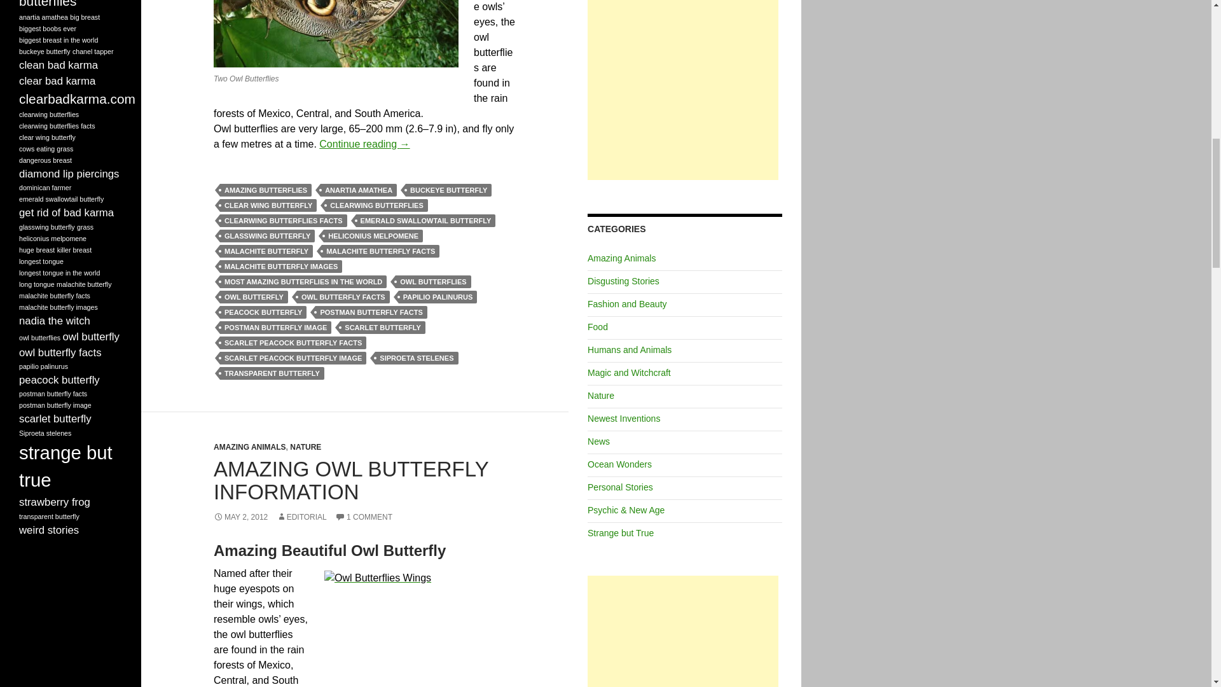  I want to click on Owl Butterflies Wings, so click(420, 628).